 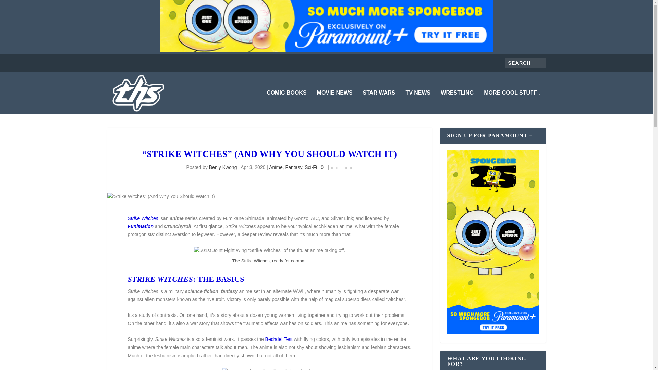 What do you see at coordinates (335, 102) in the screenshot?
I see `MOVIE NEWS` at bounding box center [335, 102].